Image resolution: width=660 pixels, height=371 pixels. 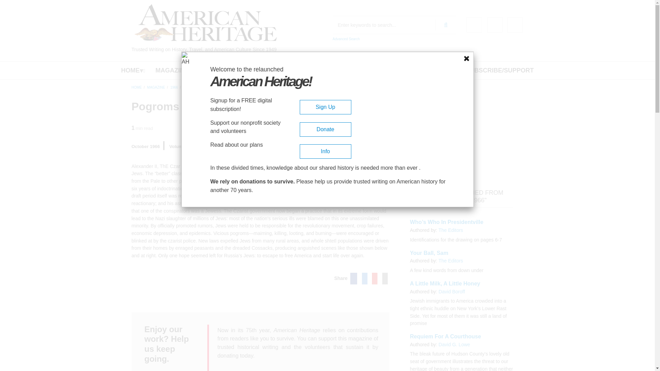 What do you see at coordinates (515, 25) in the screenshot?
I see `RSS` at bounding box center [515, 25].